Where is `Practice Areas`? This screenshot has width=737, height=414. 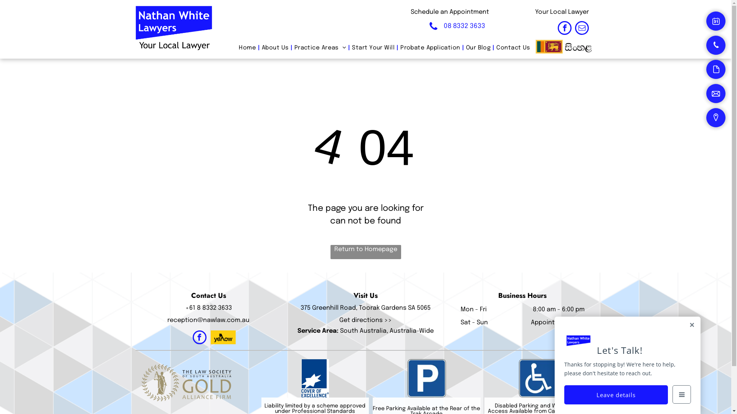 Practice Areas is located at coordinates (321, 48).